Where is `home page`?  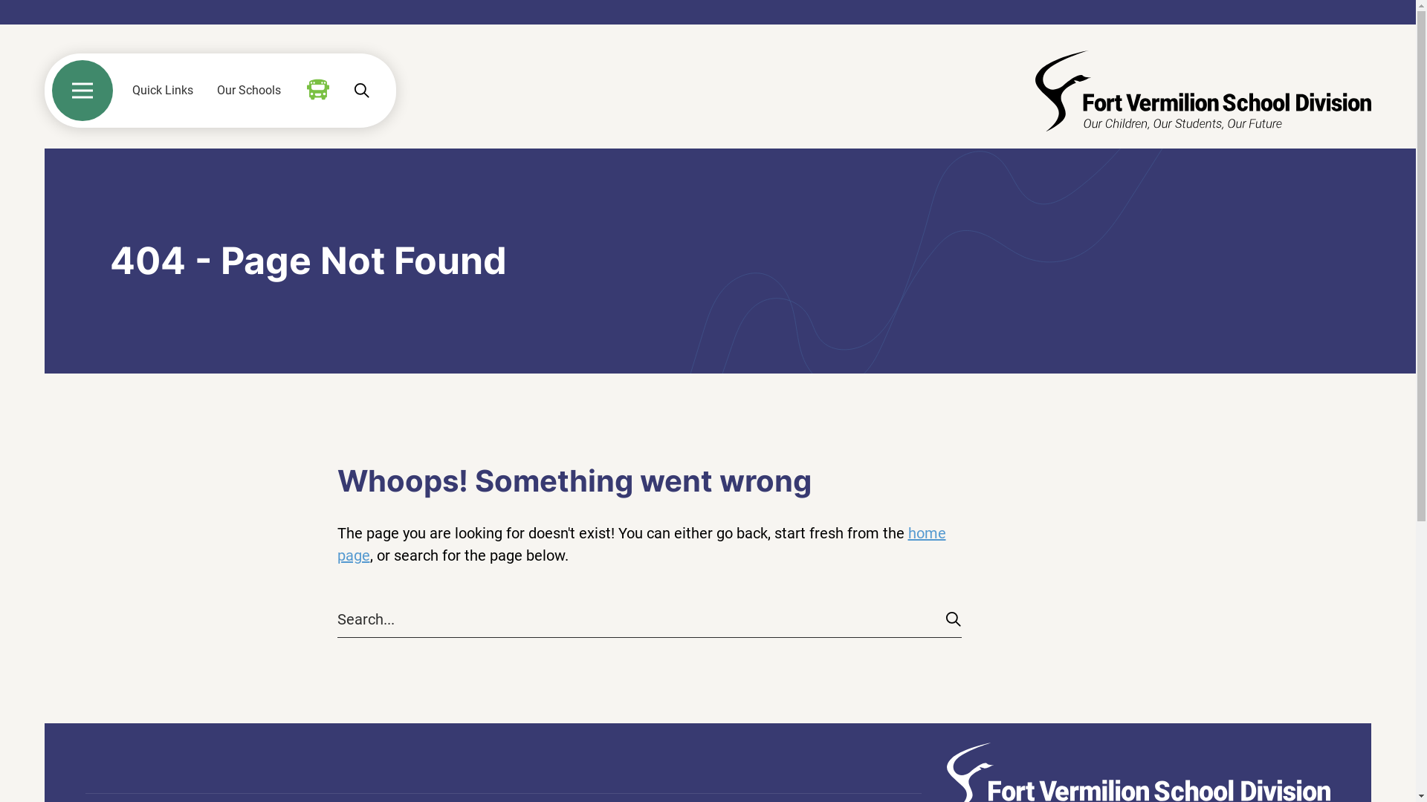
home page is located at coordinates (642, 544).